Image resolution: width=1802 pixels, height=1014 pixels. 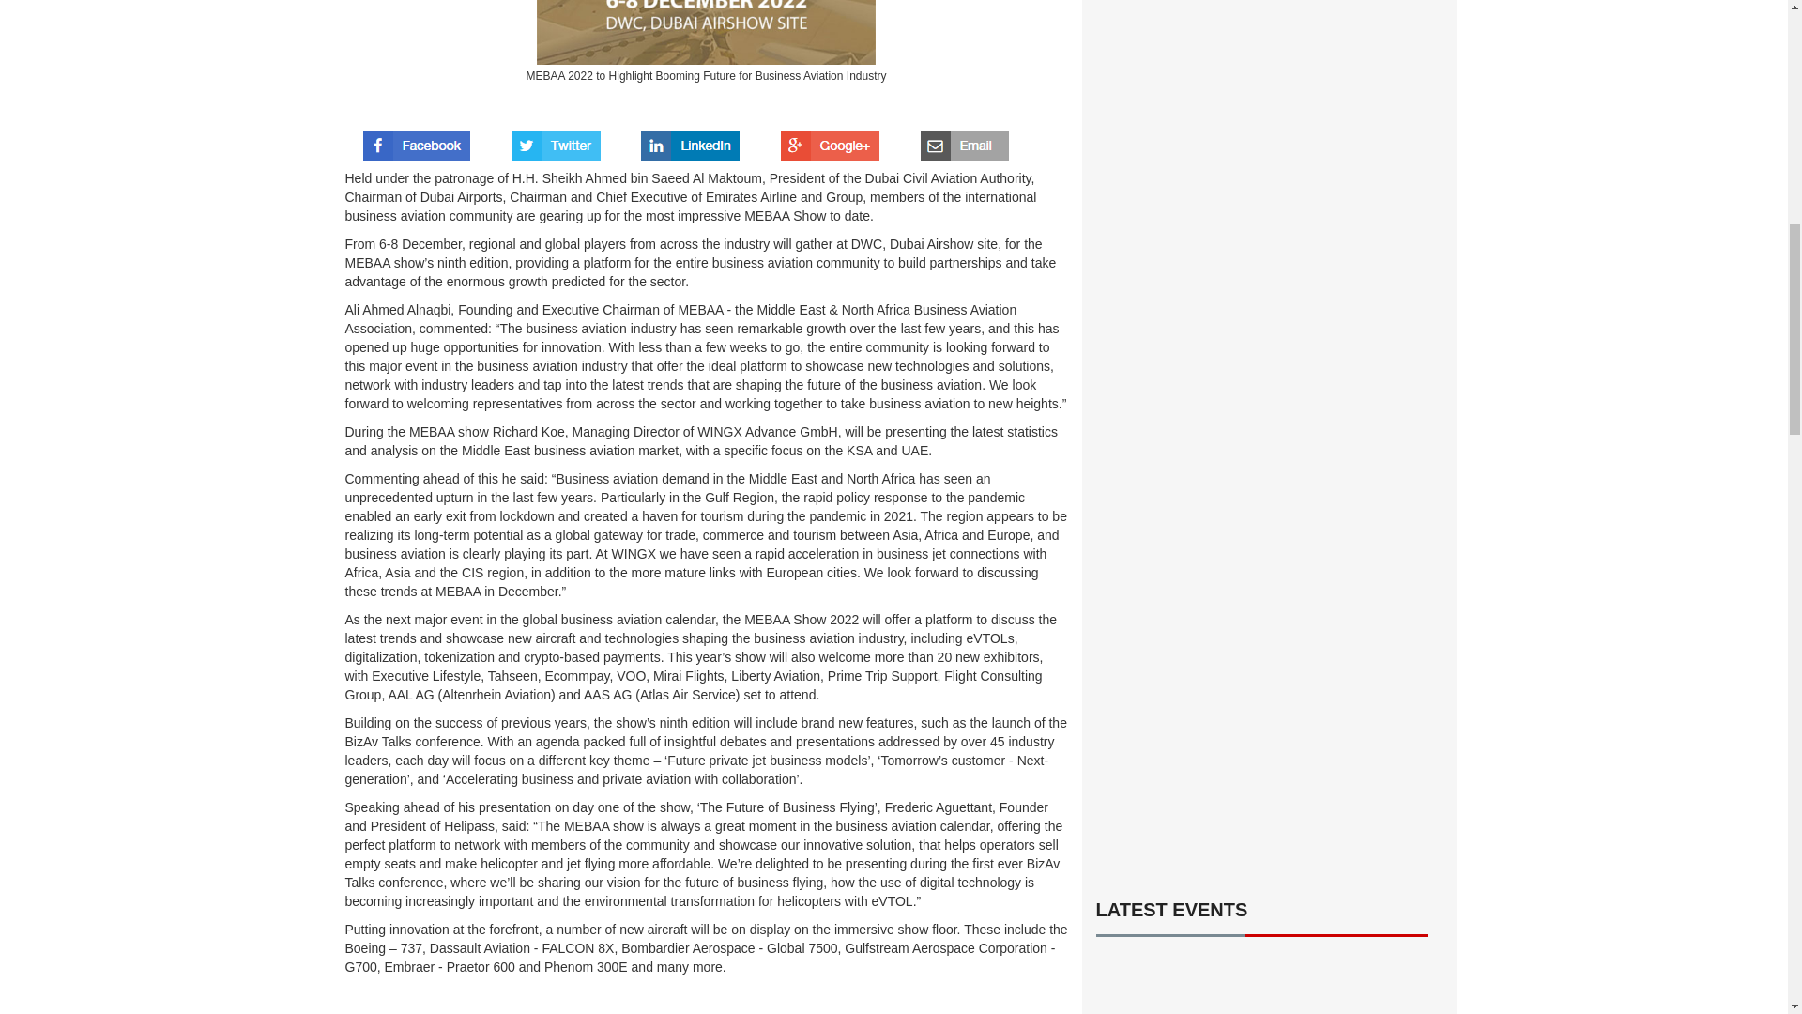 I want to click on Tweet this, so click(x=556, y=139).